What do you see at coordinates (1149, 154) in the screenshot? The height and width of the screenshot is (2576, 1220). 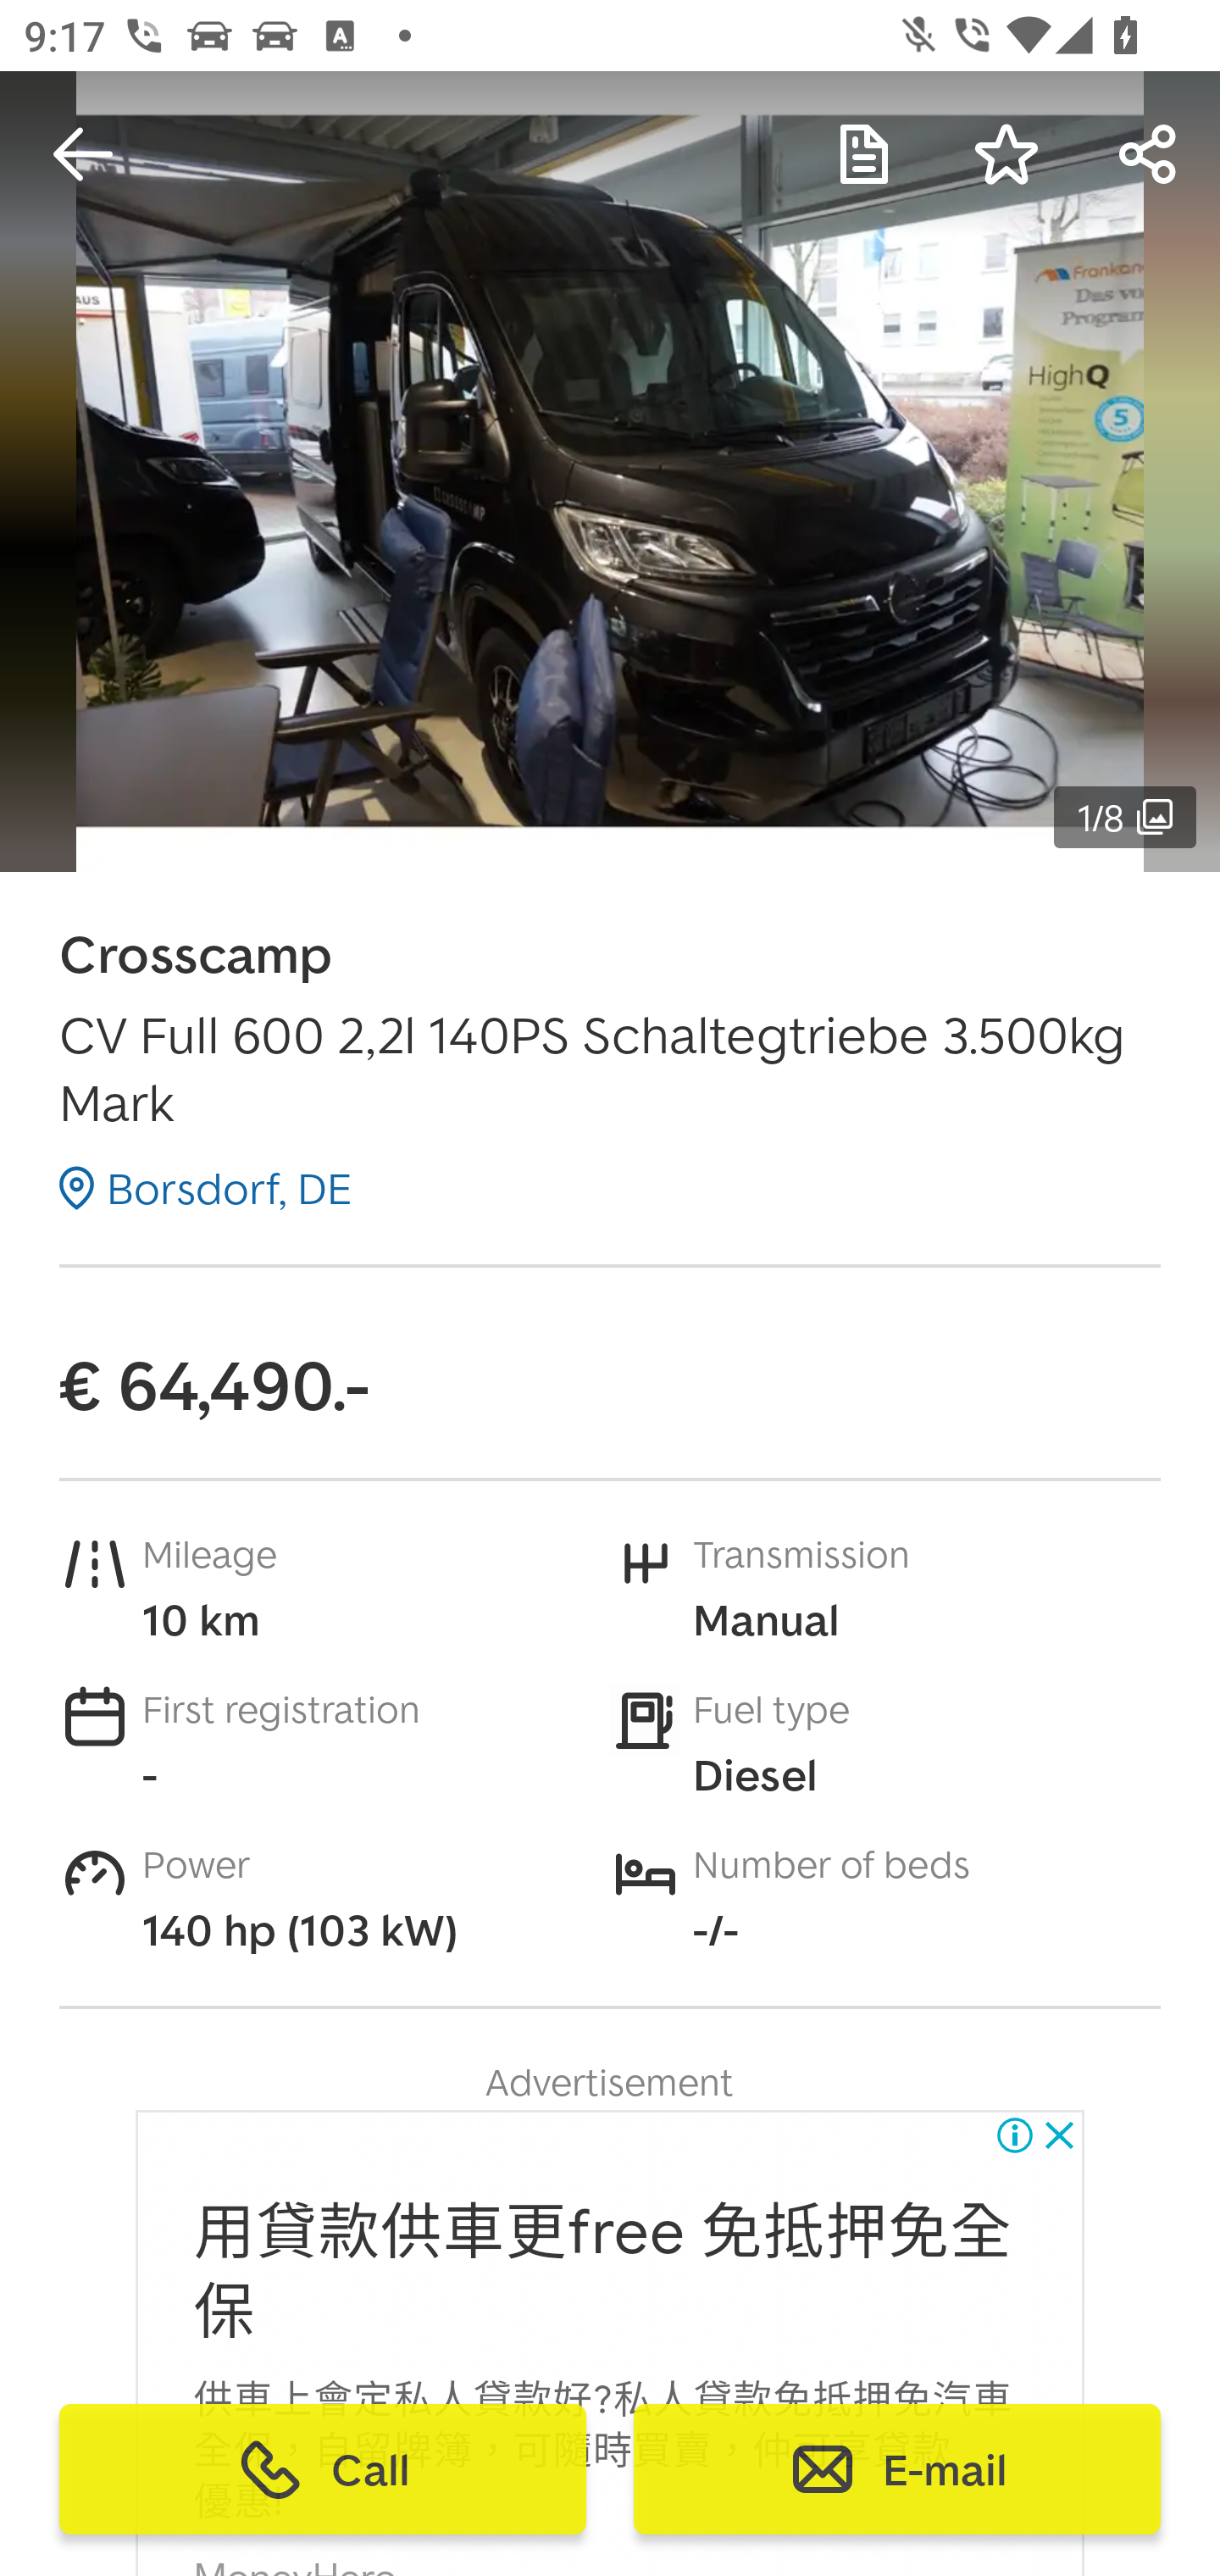 I see `Forward` at bounding box center [1149, 154].